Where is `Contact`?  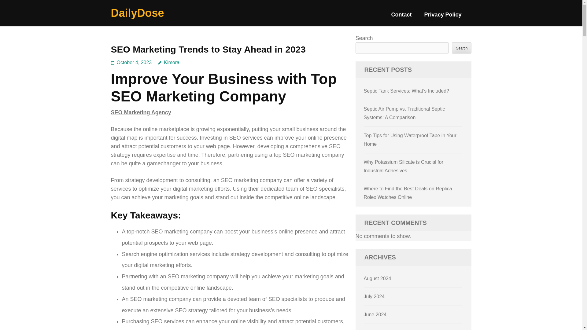
Contact is located at coordinates (401, 17).